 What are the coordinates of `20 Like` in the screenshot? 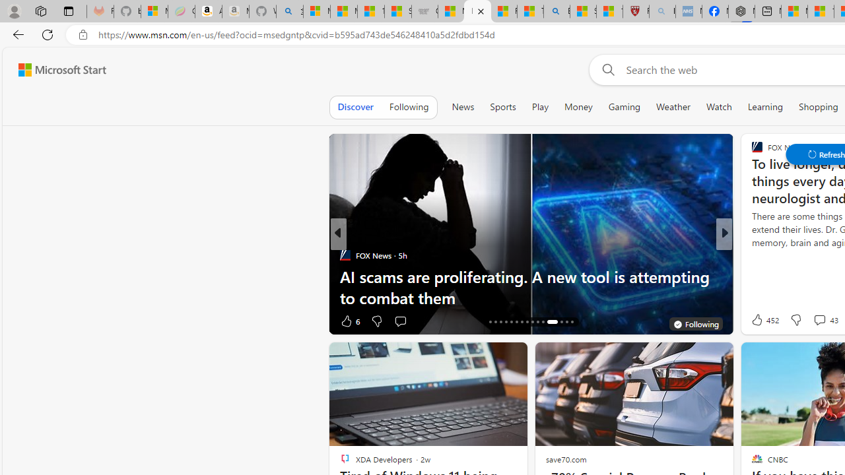 It's located at (759, 321).